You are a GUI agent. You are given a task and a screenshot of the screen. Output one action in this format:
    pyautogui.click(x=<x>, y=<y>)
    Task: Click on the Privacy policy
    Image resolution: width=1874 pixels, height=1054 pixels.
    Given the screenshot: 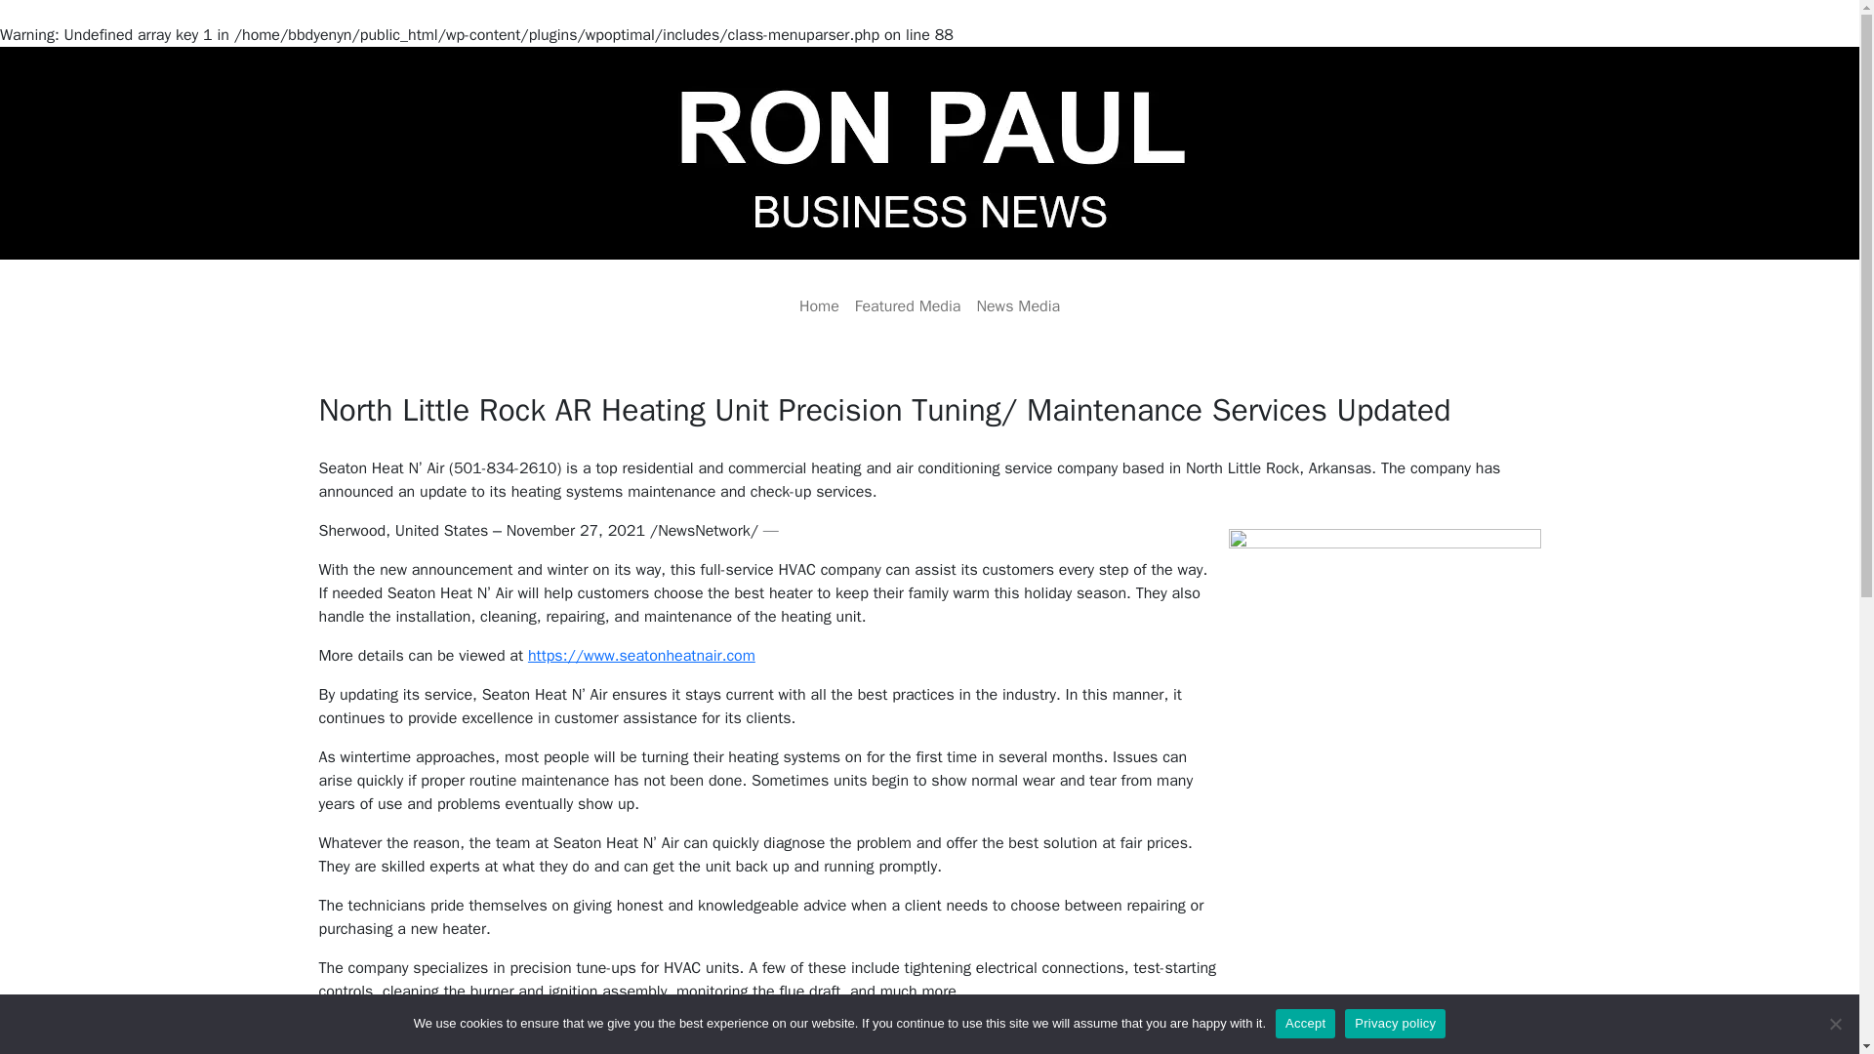 What is the action you would take?
    pyautogui.click(x=1395, y=1023)
    